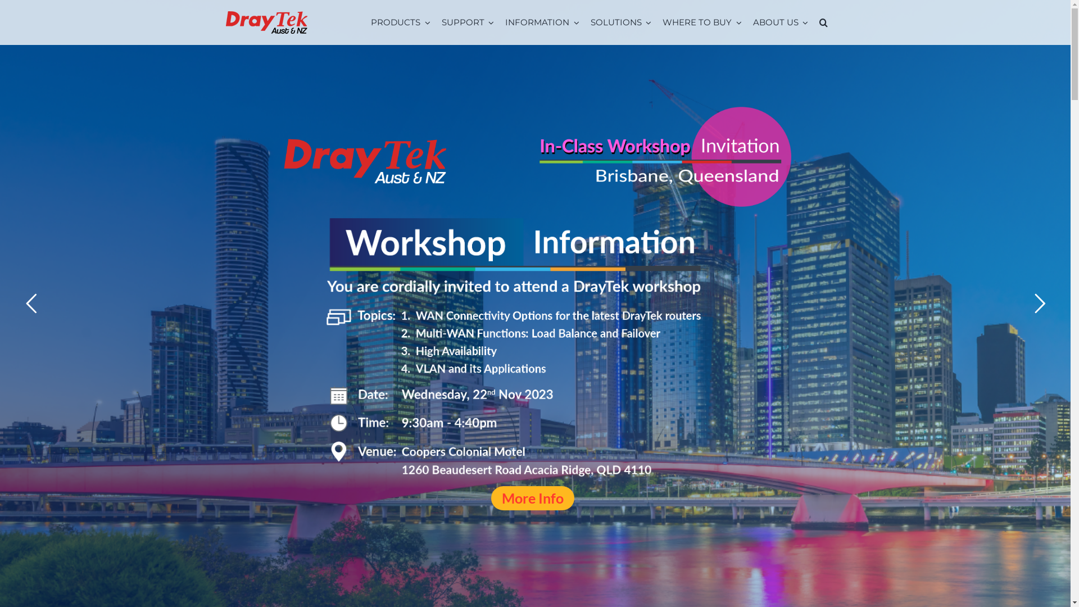  Describe the element at coordinates (622, 22) in the screenshot. I see `SOLUTIONS` at that location.